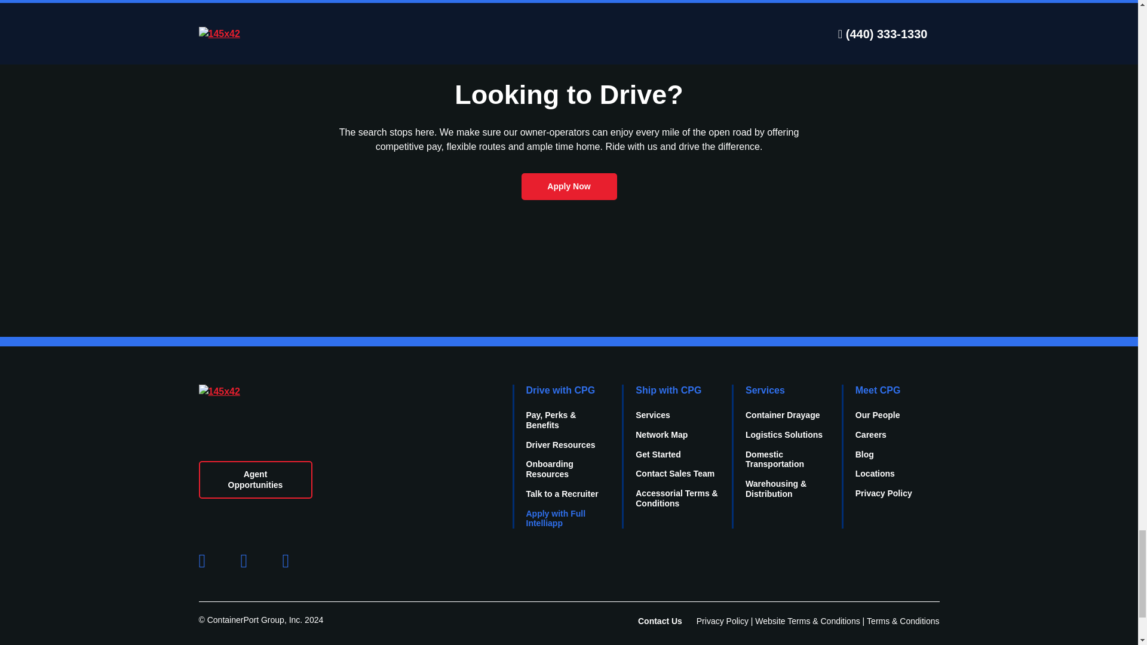 The image size is (1147, 645). What do you see at coordinates (765, 390) in the screenshot?
I see `Services` at bounding box center [765, 390].